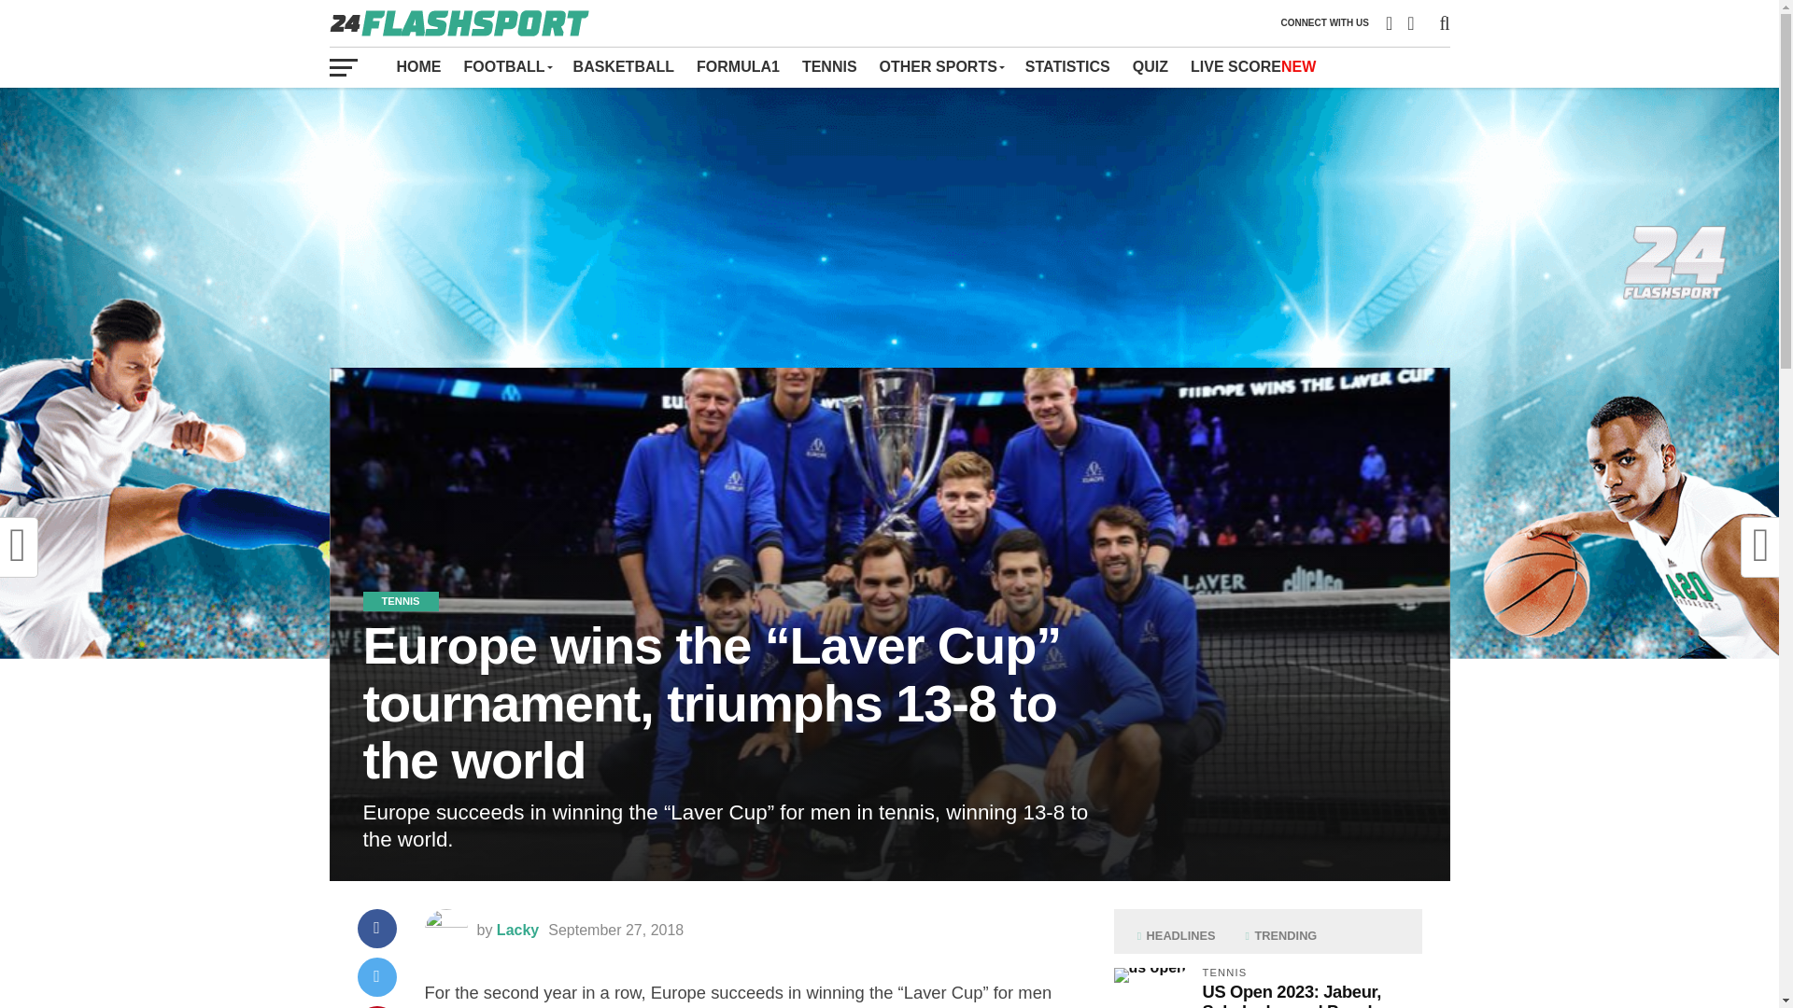 The image size is (1793, 1008). I want to click on Posts by Lacky, so click(517, 930).